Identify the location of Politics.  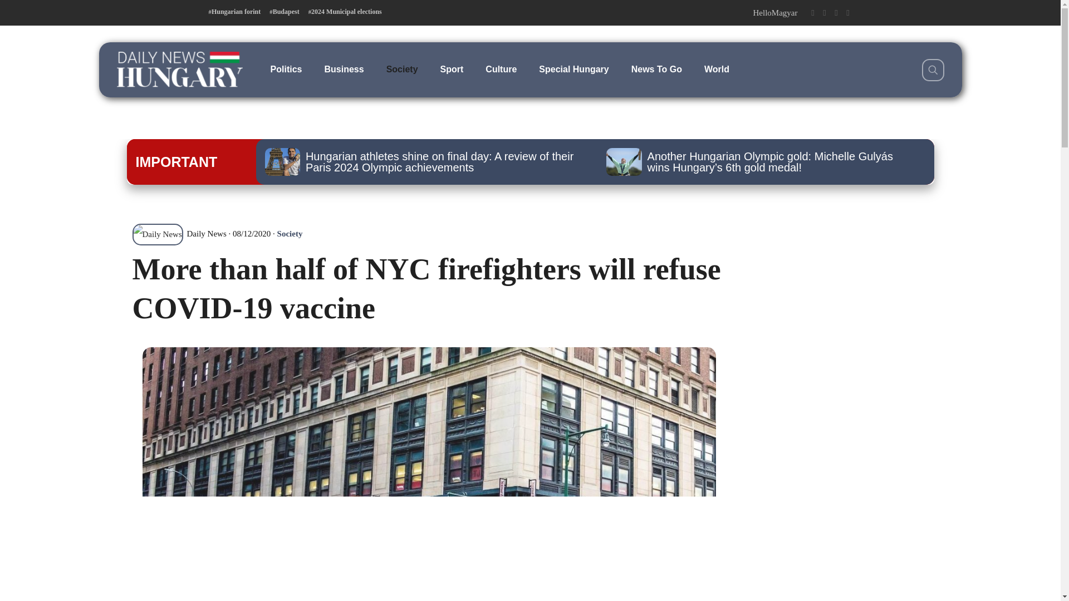
(286, 69).